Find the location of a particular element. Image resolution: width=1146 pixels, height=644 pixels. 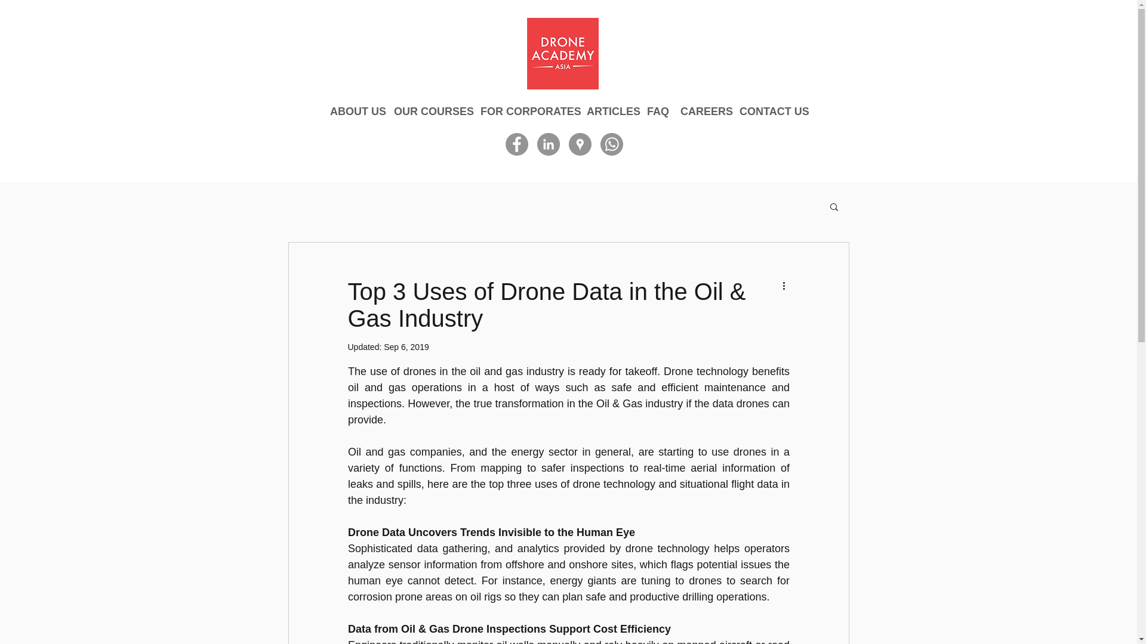

CAREERS is located at coordinates (704, 111).